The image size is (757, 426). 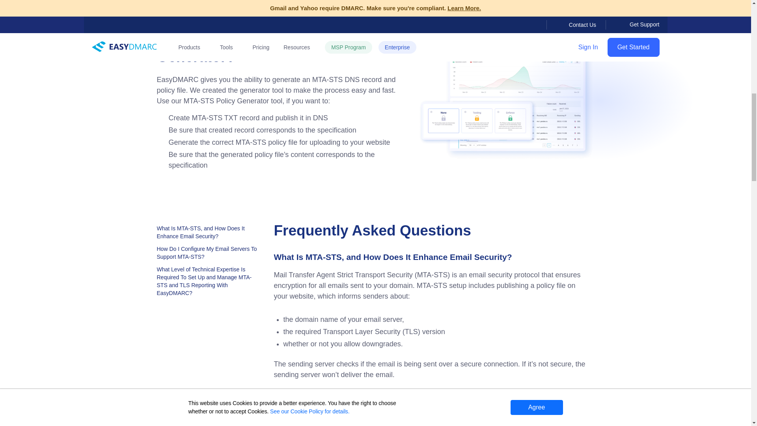 What do you see at coordinates (718, 28) in the screenshot?
I see `Back to Top` at bounding box center [718, 28].